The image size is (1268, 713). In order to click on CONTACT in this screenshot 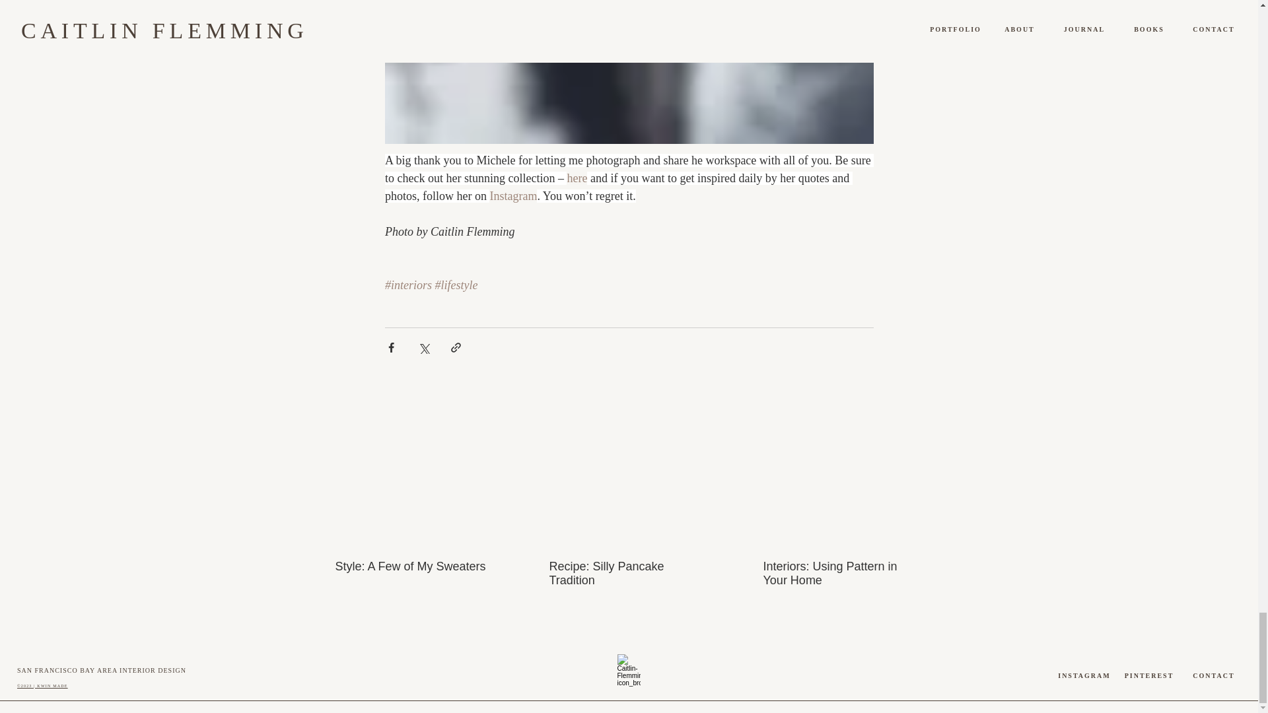, I will do `click(1214, 676)`.